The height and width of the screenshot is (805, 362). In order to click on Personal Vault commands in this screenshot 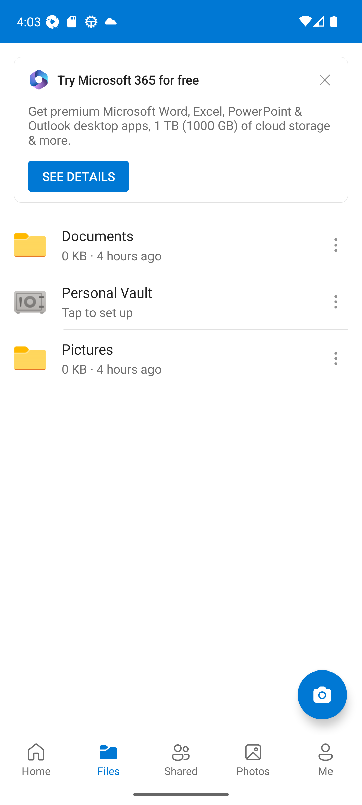, I will do `click(335, 302)`.